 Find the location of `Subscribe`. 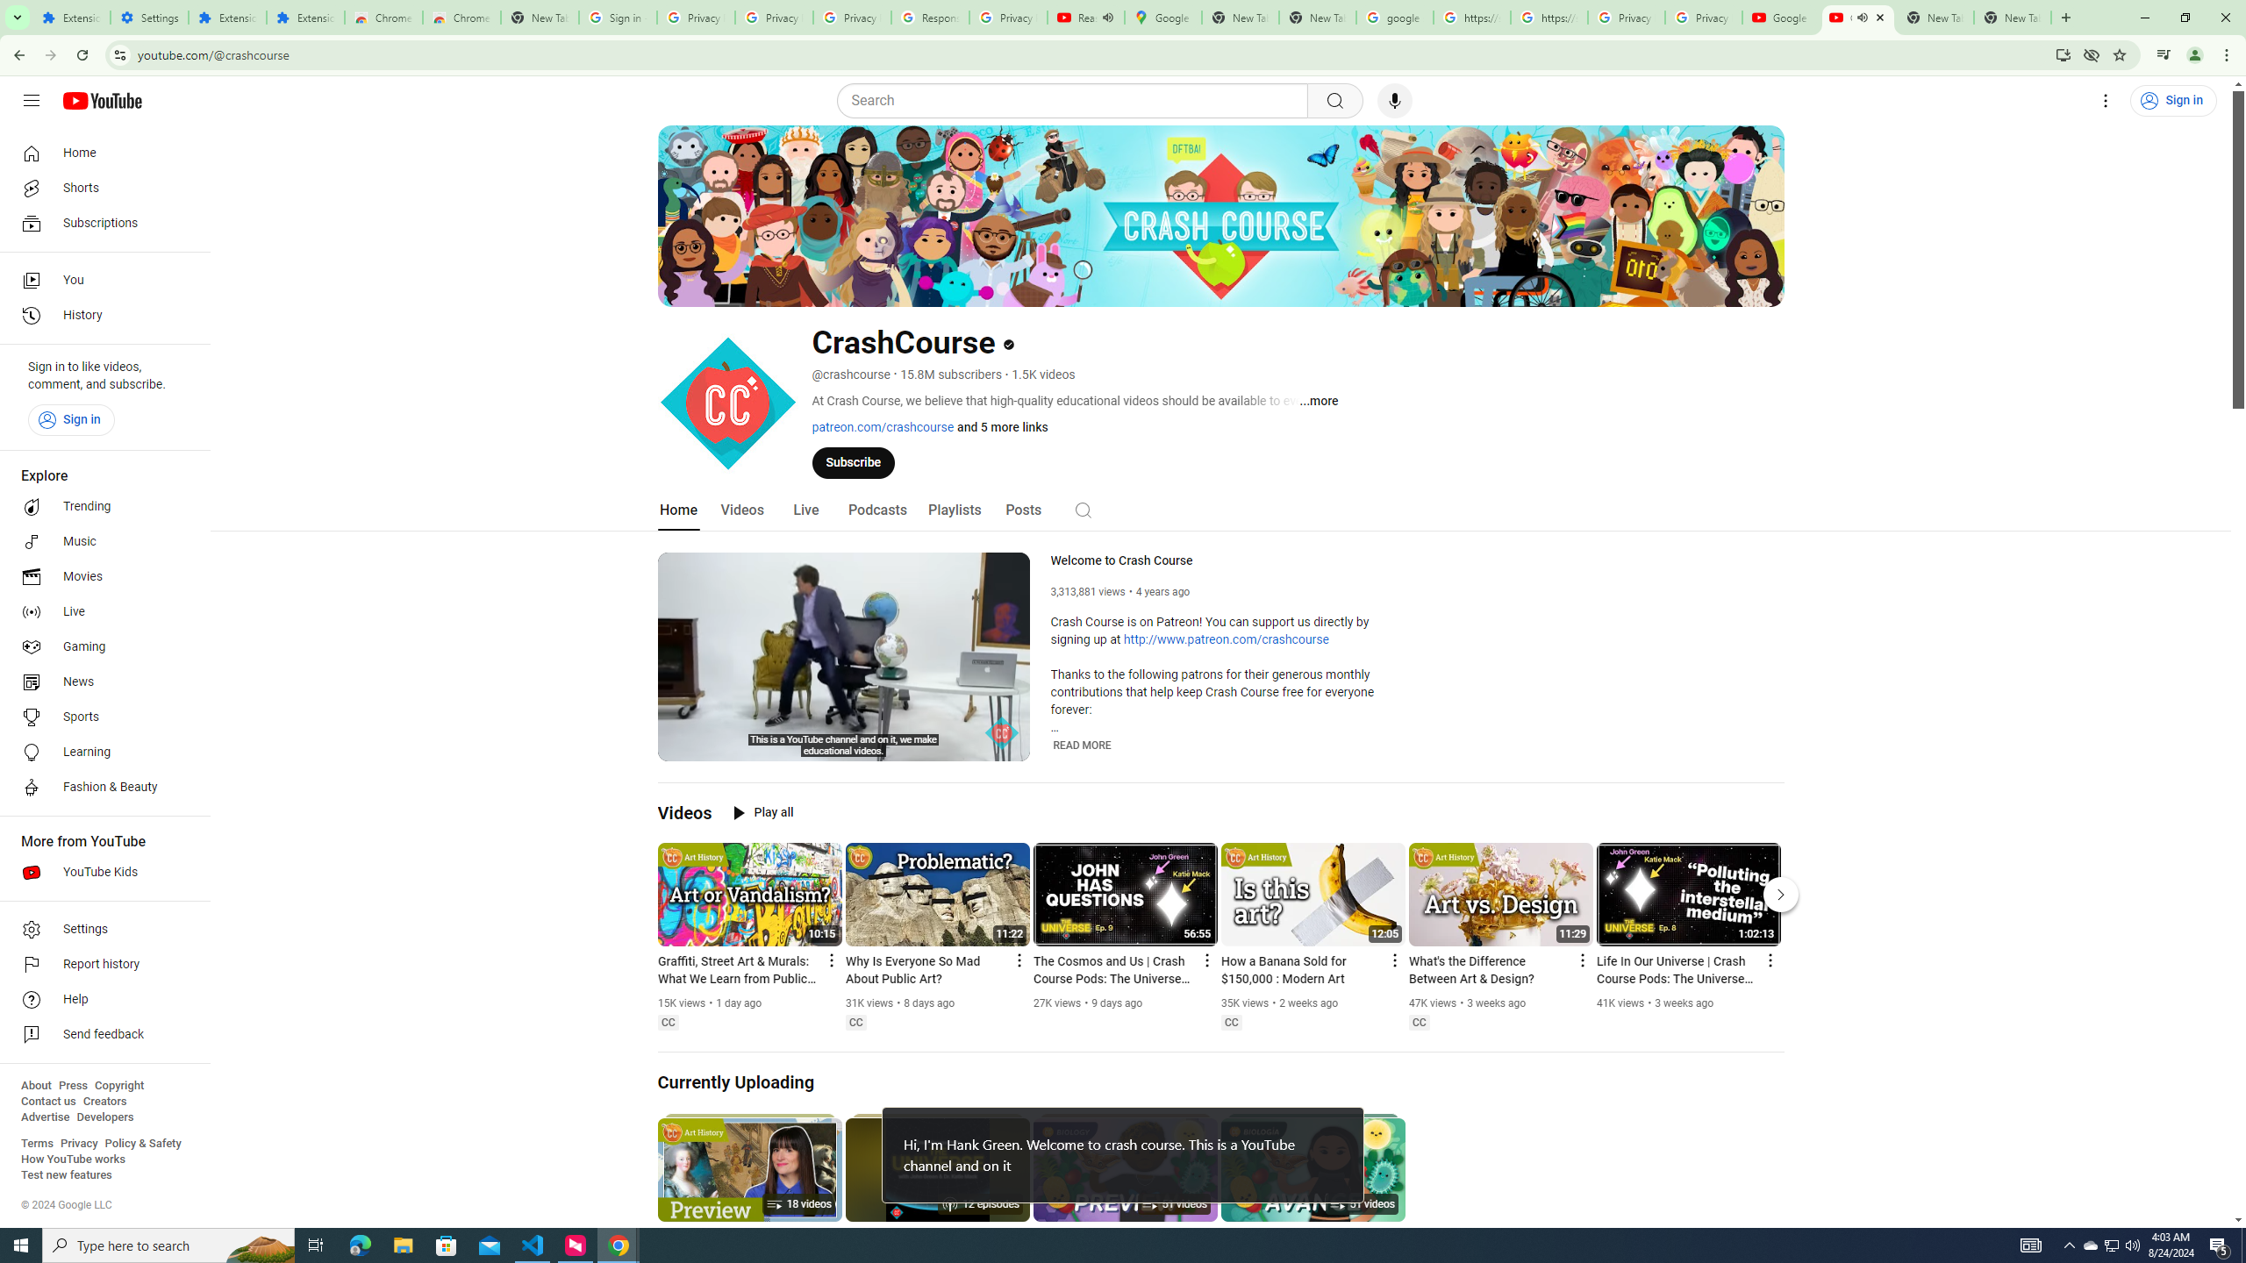

Subscribe is located at coordinates (853, 461).